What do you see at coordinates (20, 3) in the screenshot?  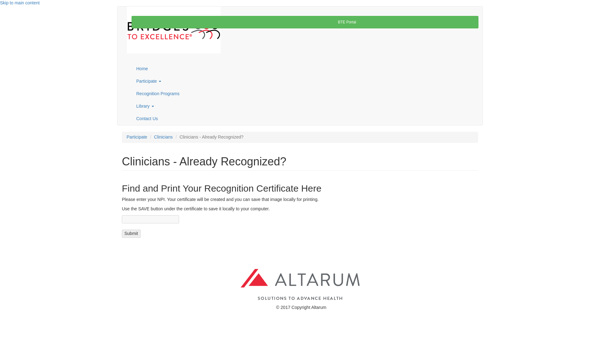 I see `Skip to main content` at bounding box center [20, 3].